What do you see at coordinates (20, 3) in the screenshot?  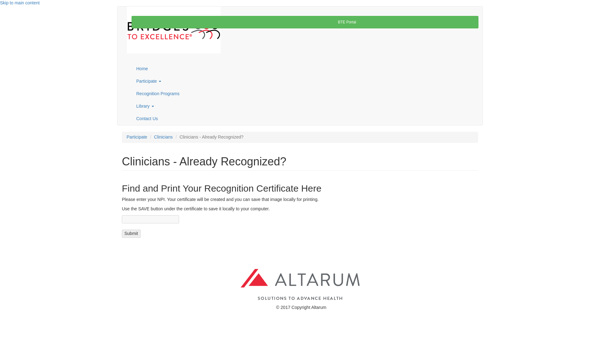 I see `Skip to main content` at bounding box center [20, 3].